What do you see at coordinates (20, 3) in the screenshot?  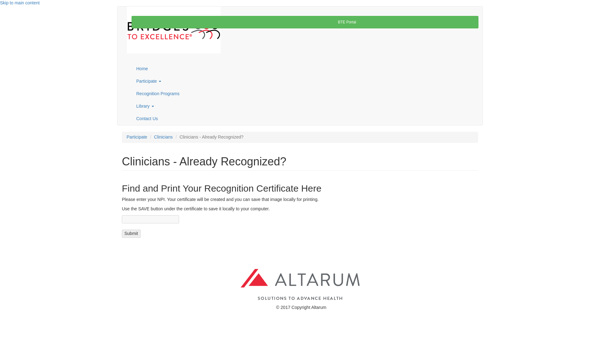 I see `Skip to main content` at bounding box center [20, 3].